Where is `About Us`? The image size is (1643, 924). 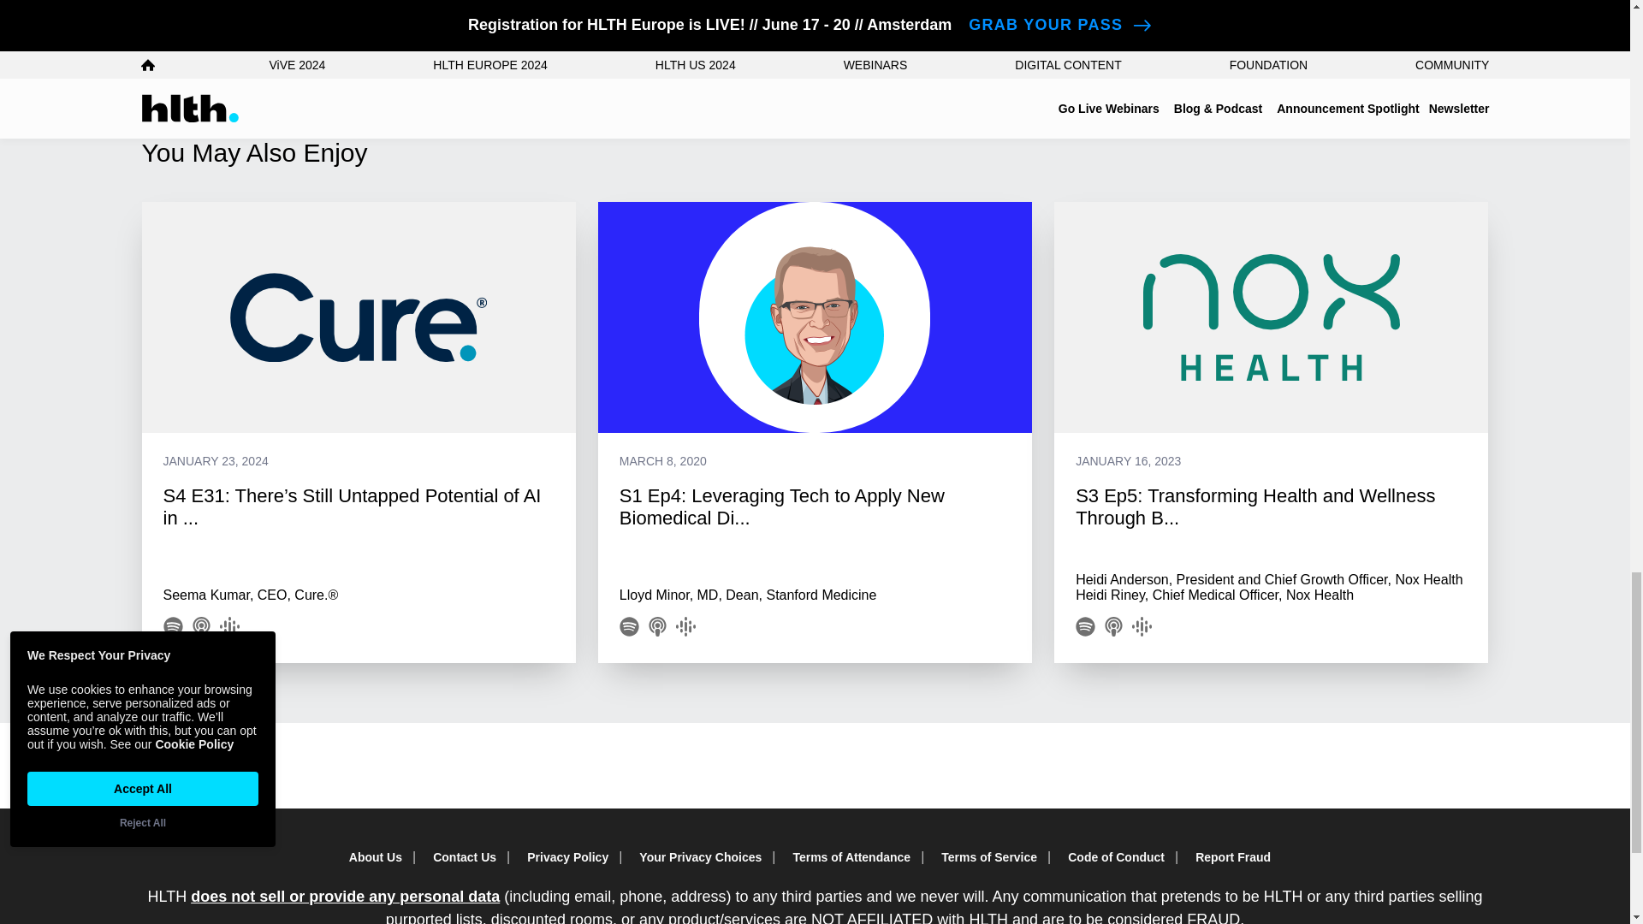 About Us is located at coordinates (380, 857).